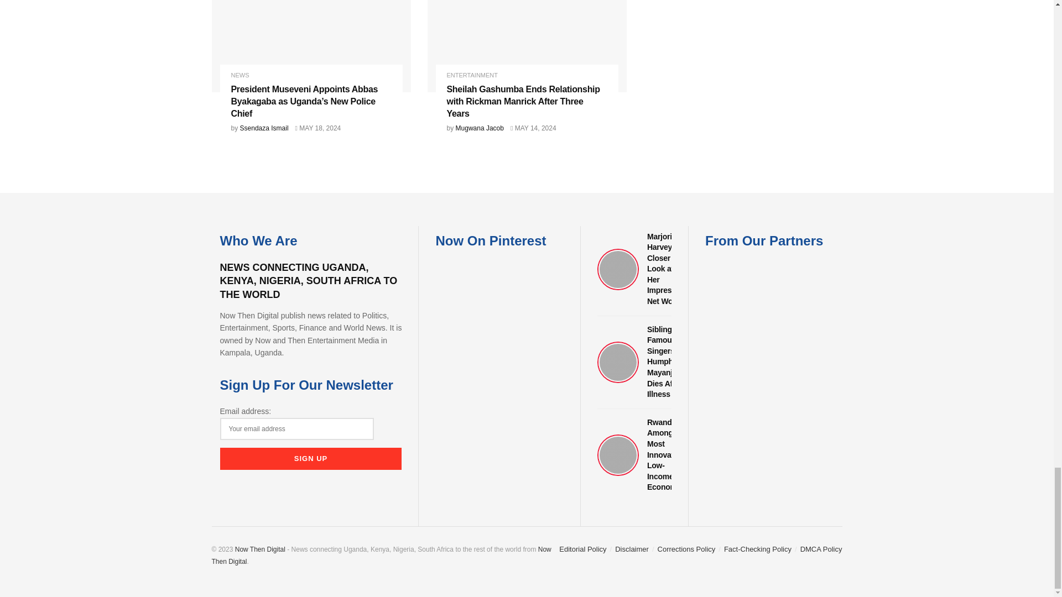  I want to click on Now Then Digital, so click(381, 555).